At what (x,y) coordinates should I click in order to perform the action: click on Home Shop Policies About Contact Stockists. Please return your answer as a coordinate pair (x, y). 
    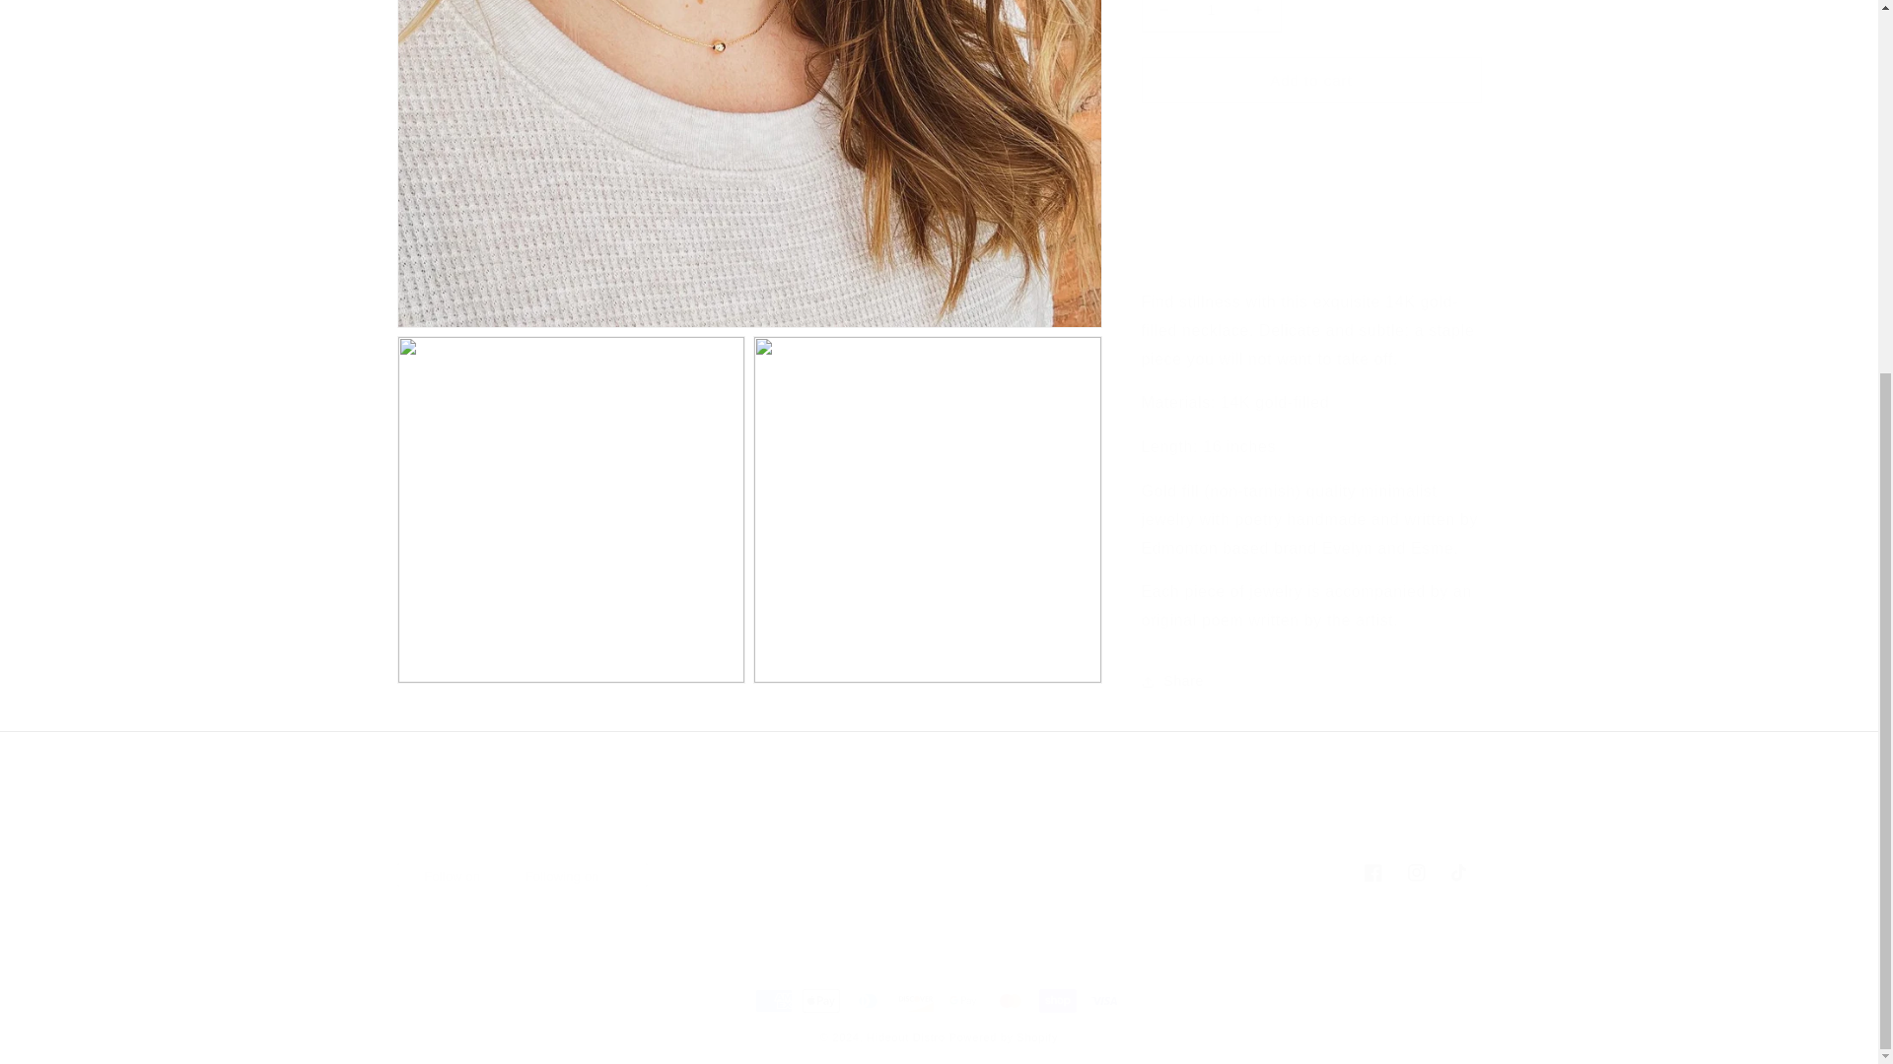
    Looking at the image, I should click on (927, 491).